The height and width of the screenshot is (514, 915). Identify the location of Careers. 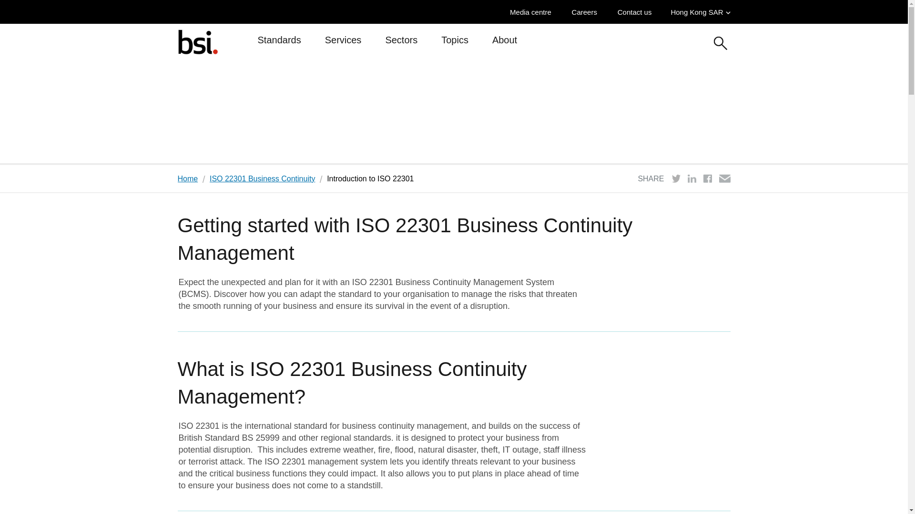
(587, 12).